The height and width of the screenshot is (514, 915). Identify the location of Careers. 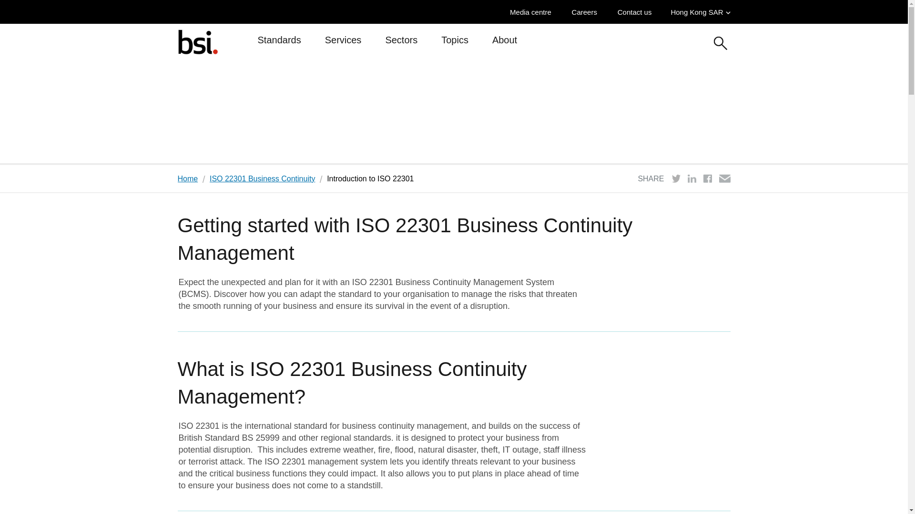
(587, 12).